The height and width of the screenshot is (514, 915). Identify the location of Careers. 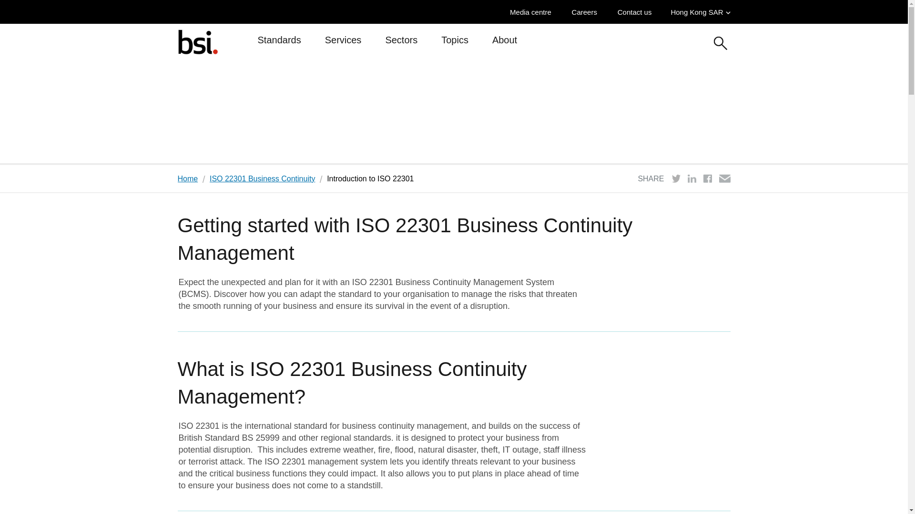
(587, 12).